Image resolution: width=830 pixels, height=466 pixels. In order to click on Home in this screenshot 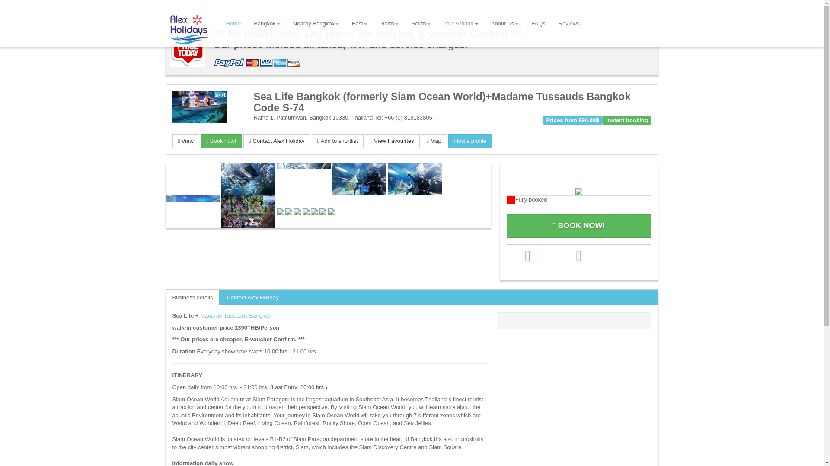, I will do `click(233, 23)`.